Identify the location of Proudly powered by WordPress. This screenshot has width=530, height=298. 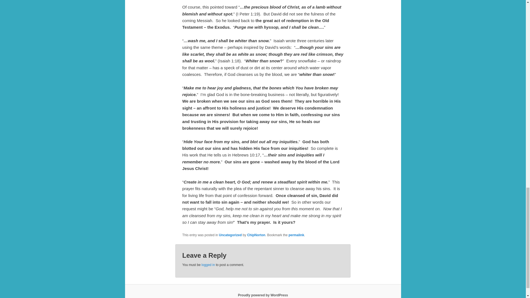
(263, 295).